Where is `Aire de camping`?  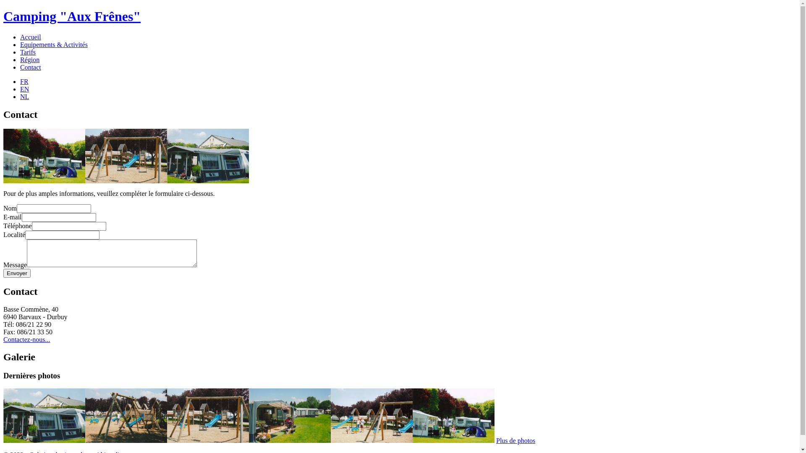
Aire de camping is located at coordinates (208, 181).